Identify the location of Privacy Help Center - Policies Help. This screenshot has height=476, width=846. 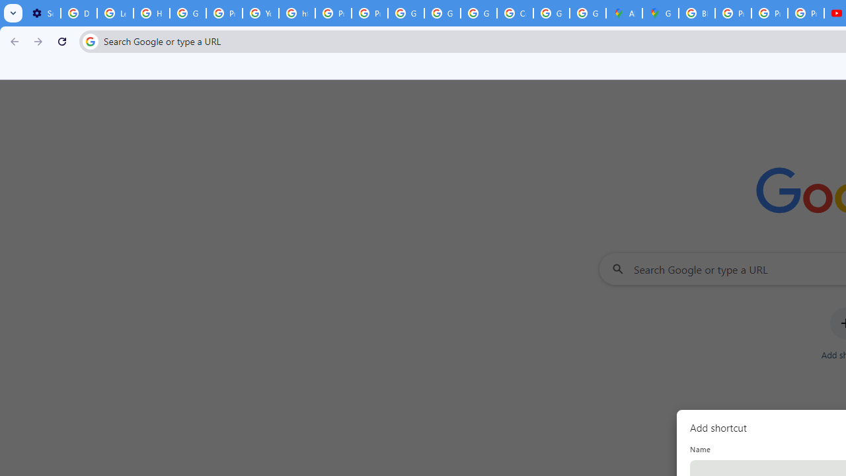
(769, 13).